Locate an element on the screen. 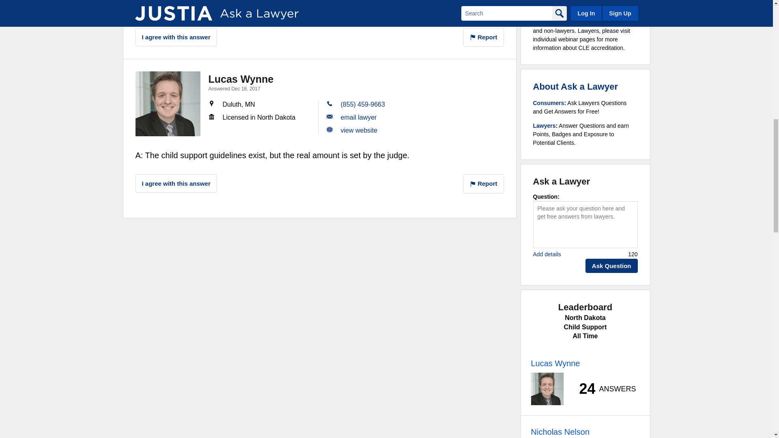  Ask a Lawyer - FAQs - Consumers is located at coordinates (549, 103).